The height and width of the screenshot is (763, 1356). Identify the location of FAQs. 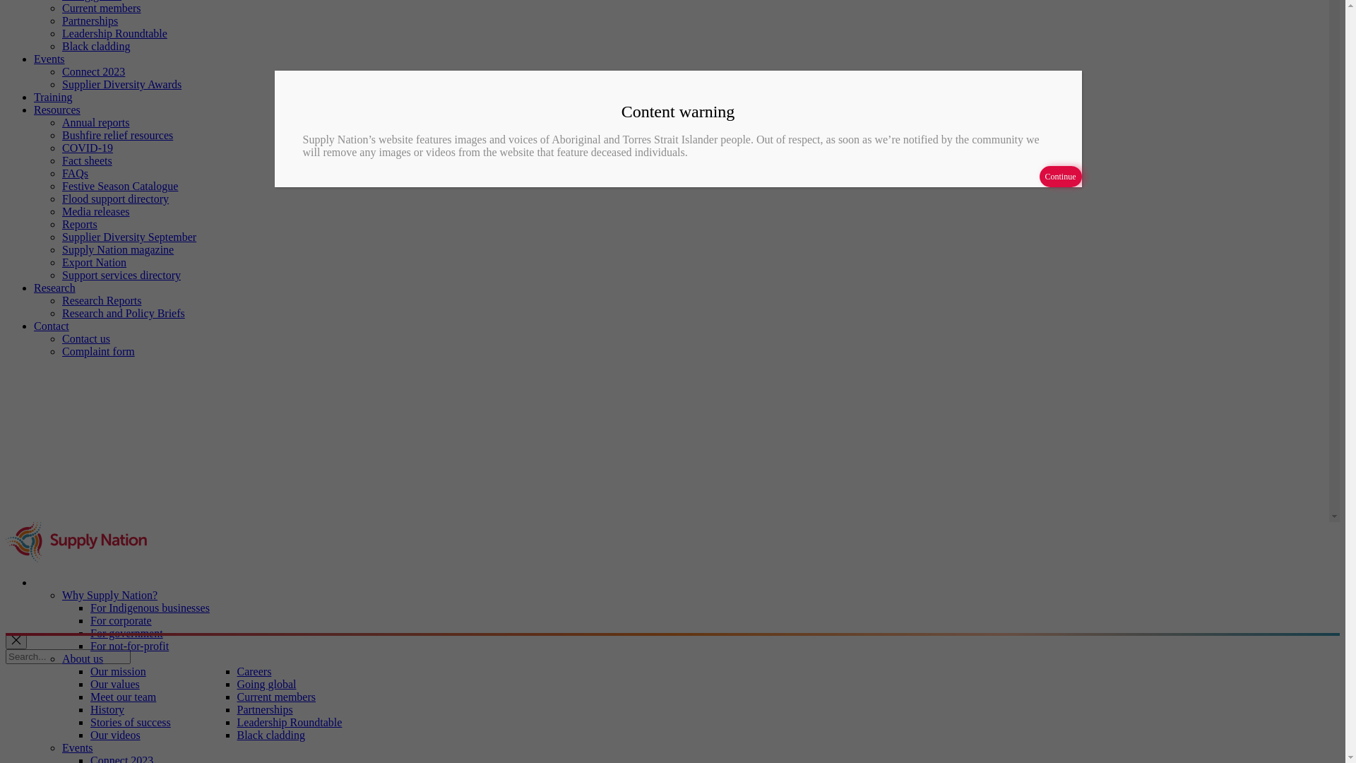
(75, 466).